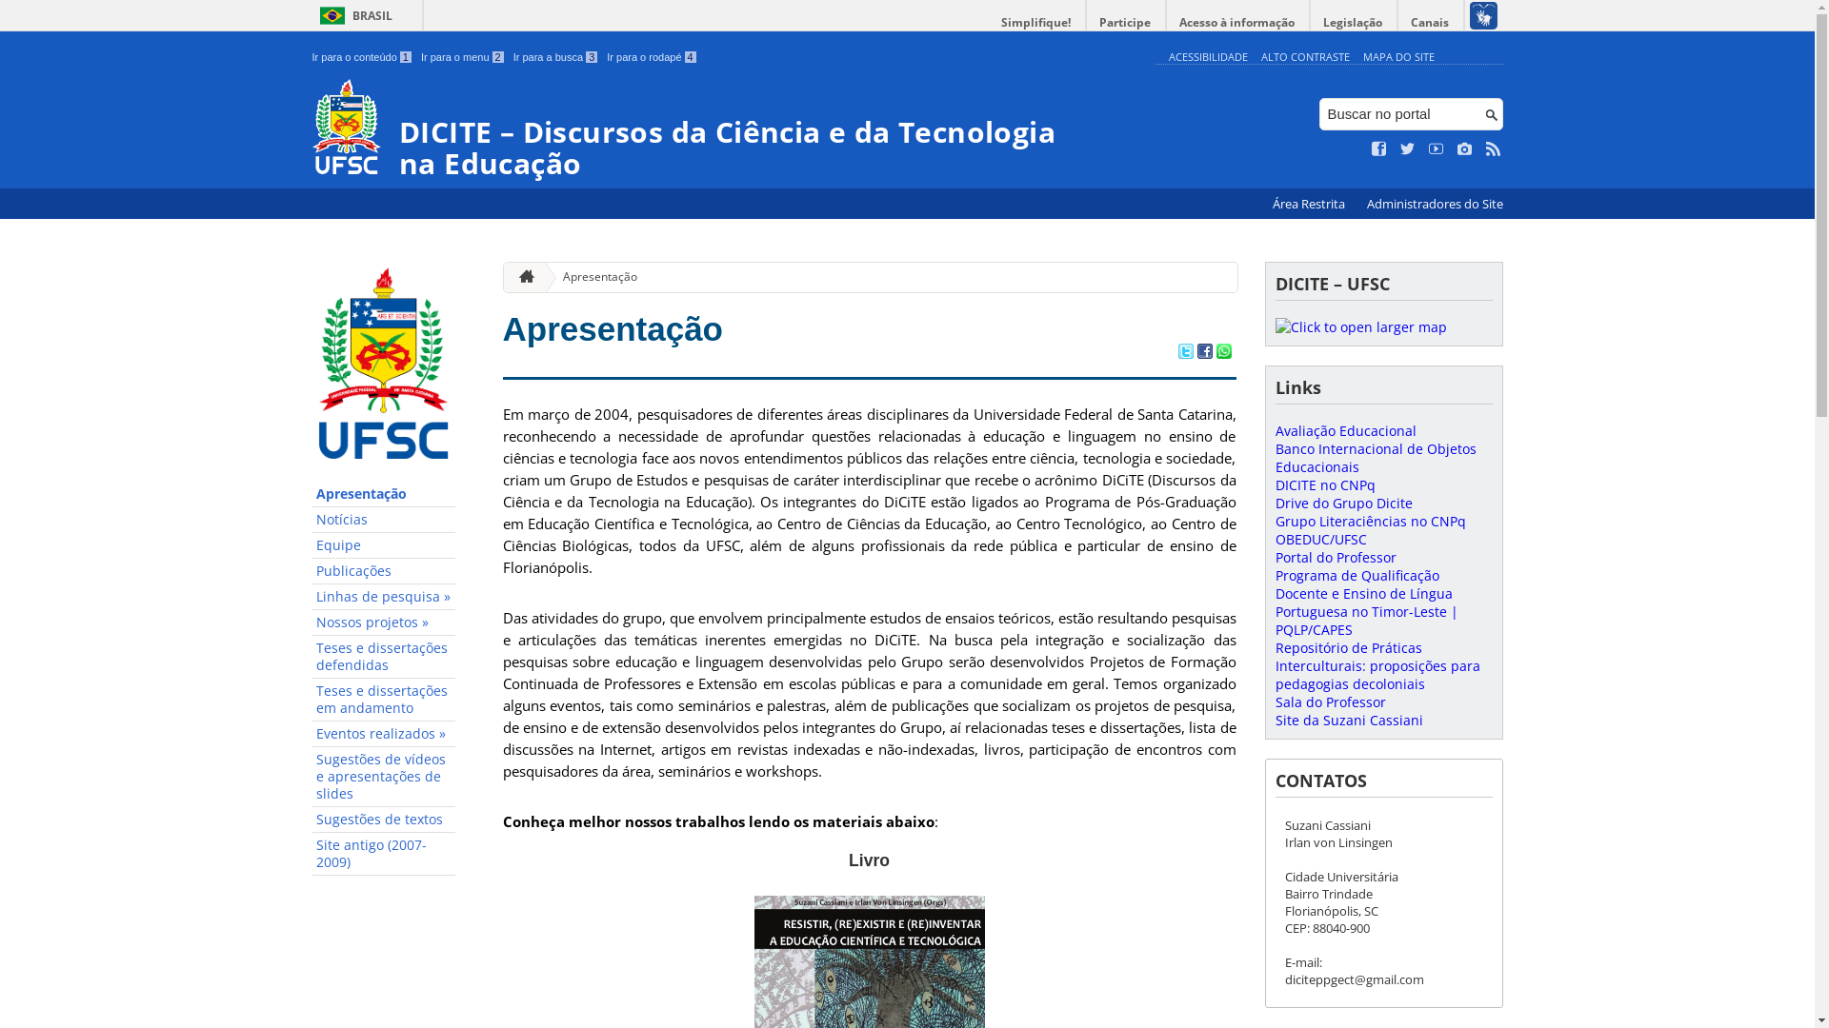 The image size is (1829, 1028). Describe the element at coordinates (1320, 539) in the screenshot. I see `OBEDUC/UFSC` at that location.